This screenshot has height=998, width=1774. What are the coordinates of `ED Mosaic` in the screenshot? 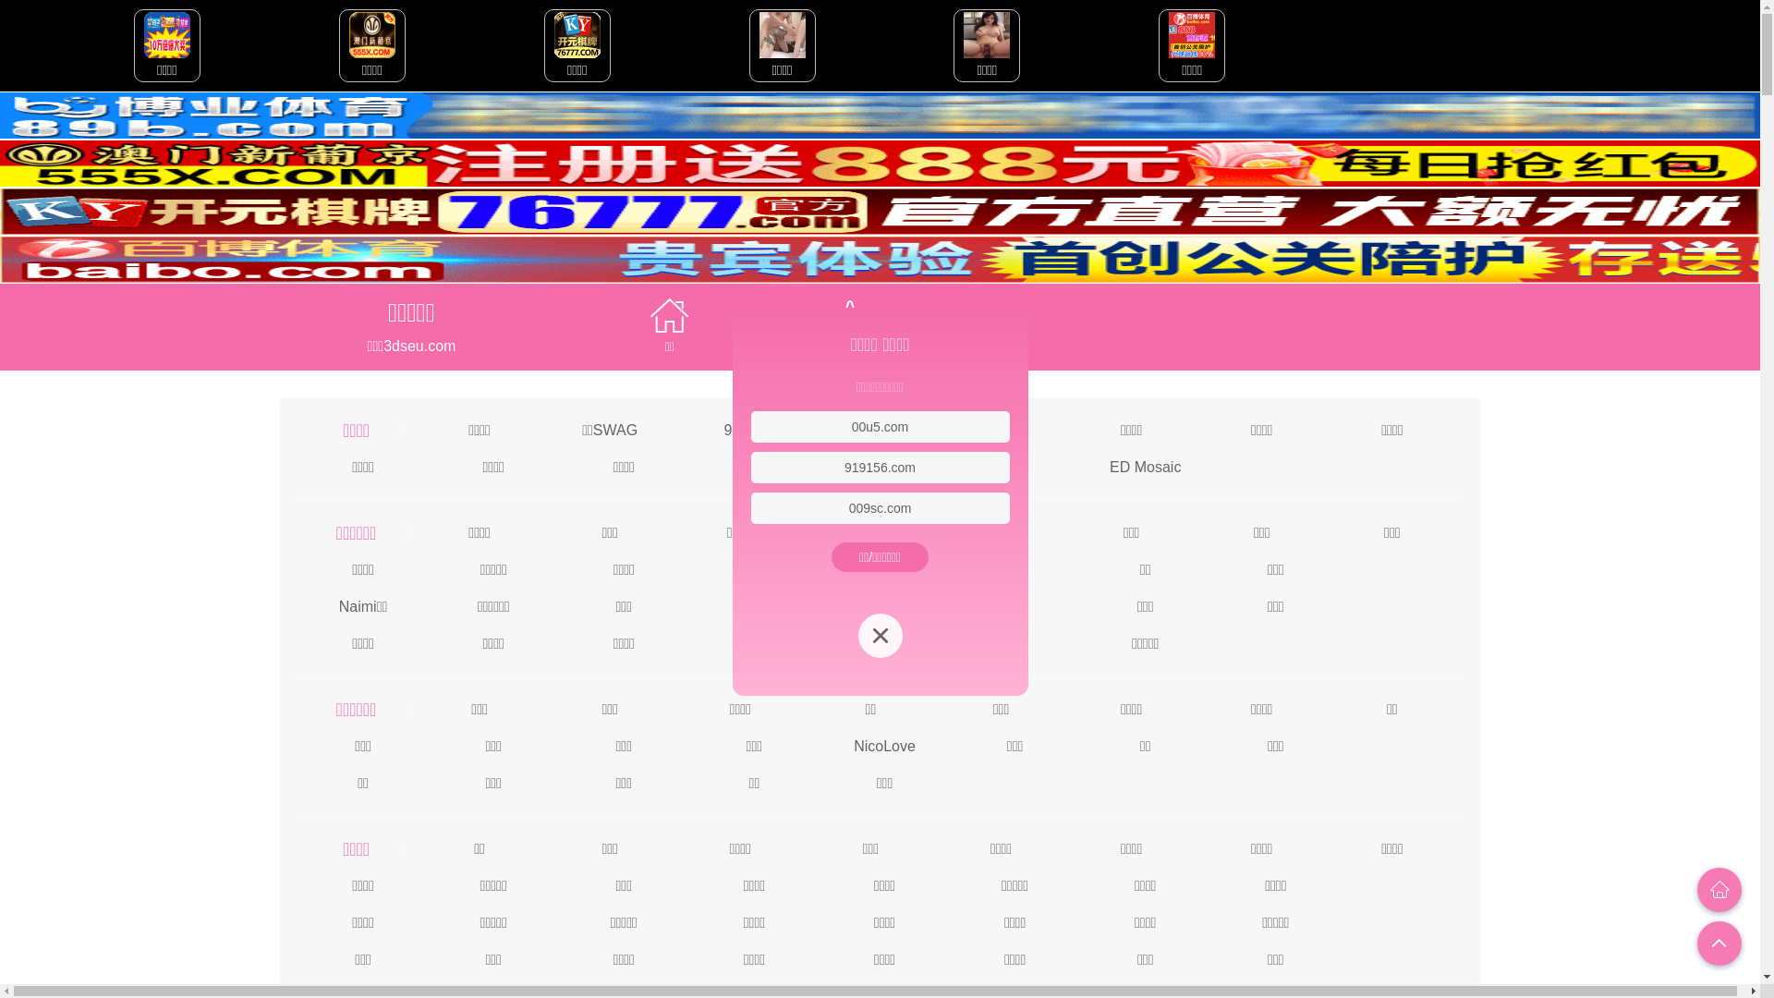 It's located at (1146, 466).